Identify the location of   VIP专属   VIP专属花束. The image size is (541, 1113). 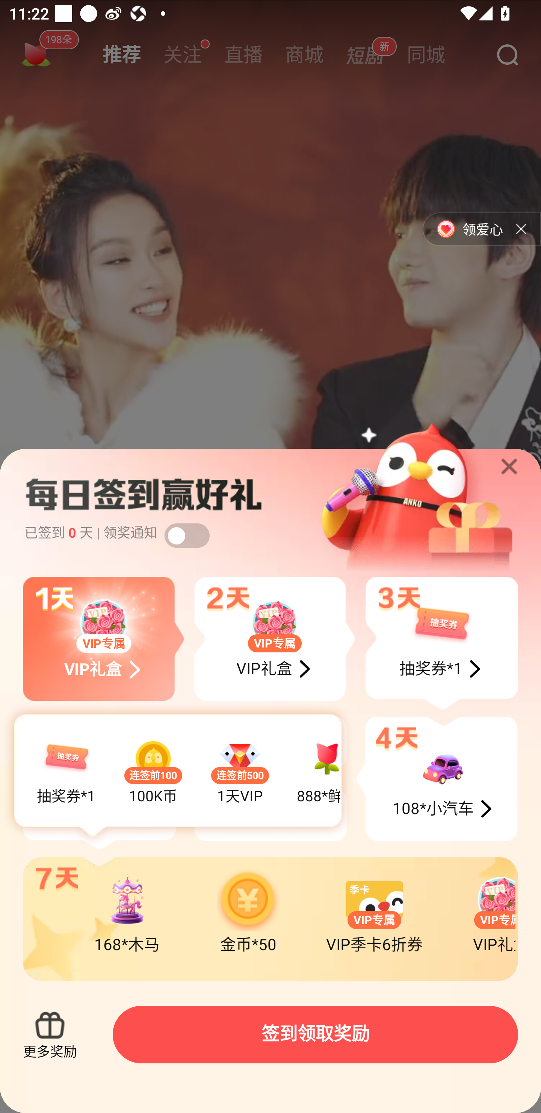
(104, 638).